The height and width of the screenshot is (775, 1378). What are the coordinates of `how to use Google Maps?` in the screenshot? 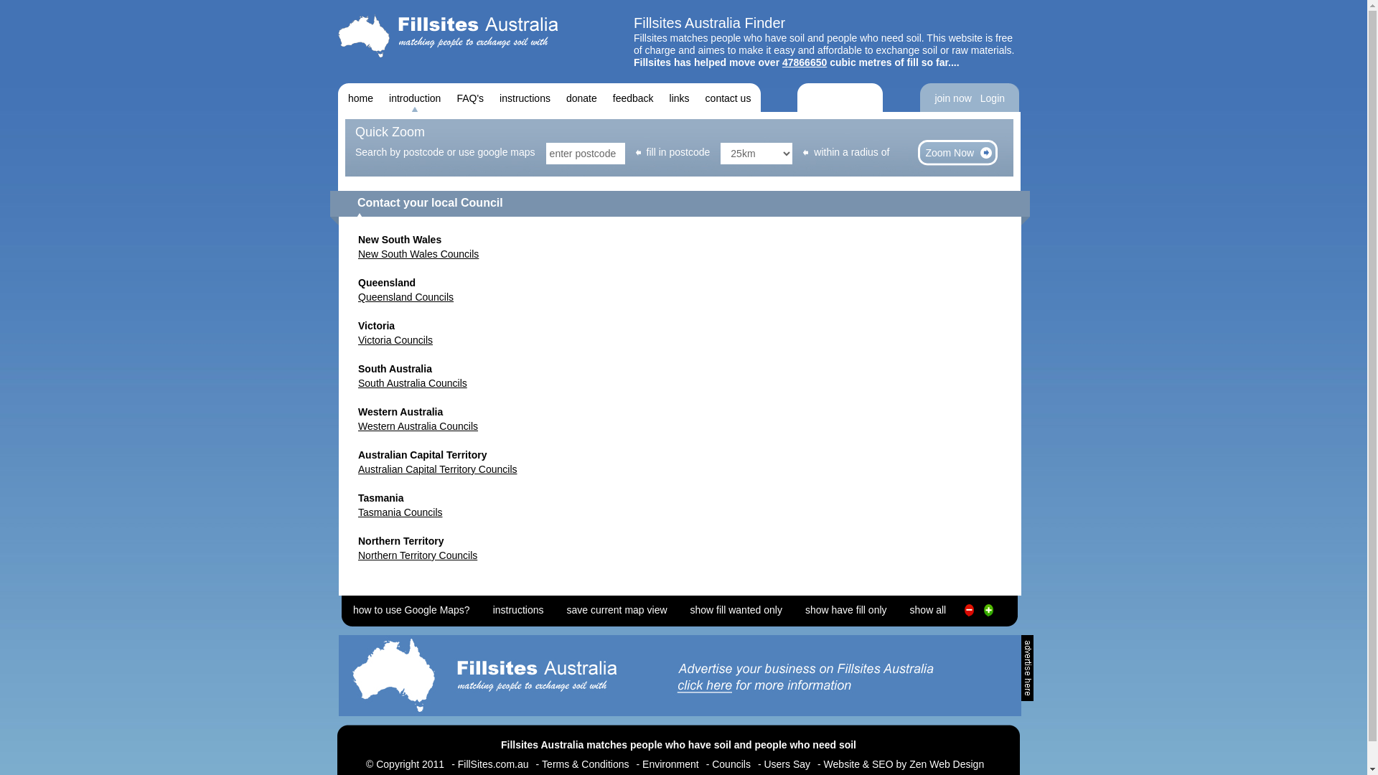 It's located at (411, 607).